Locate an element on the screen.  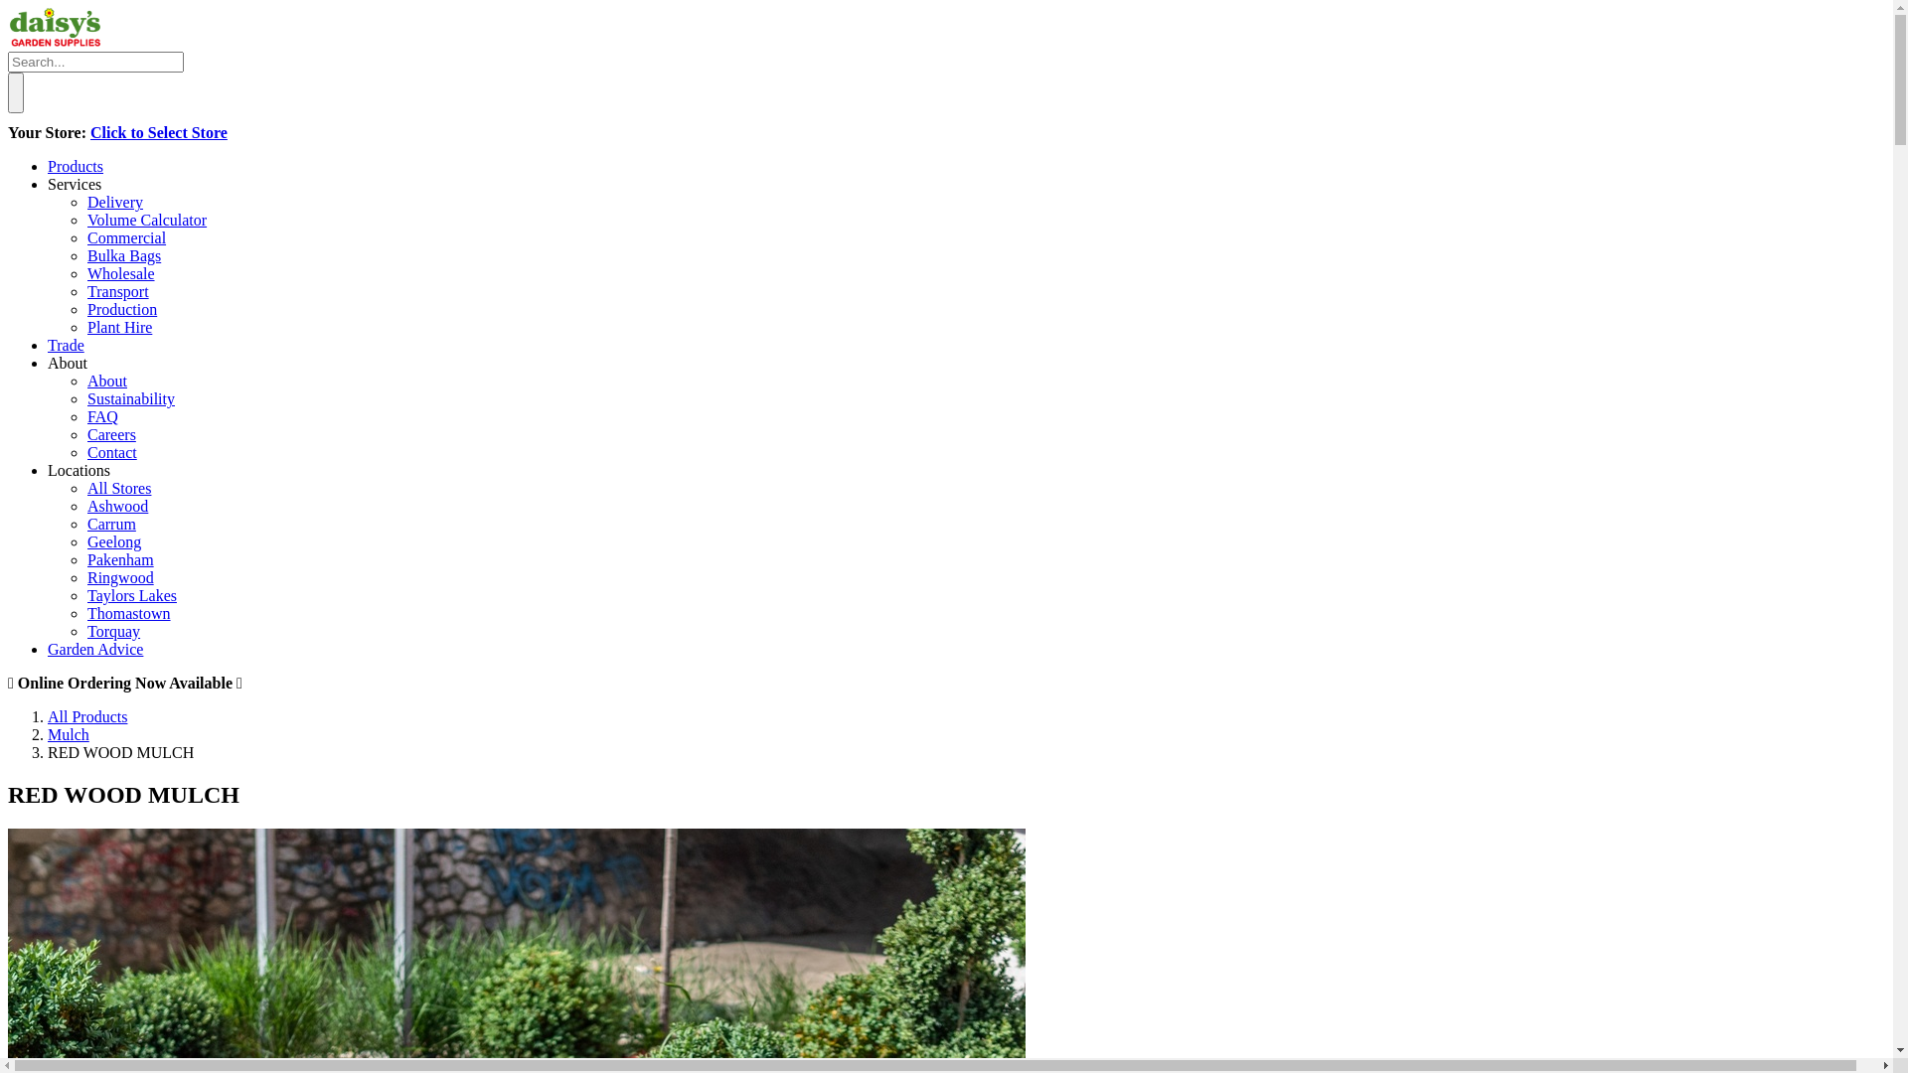
Careers is located at coordinates (111, 435).